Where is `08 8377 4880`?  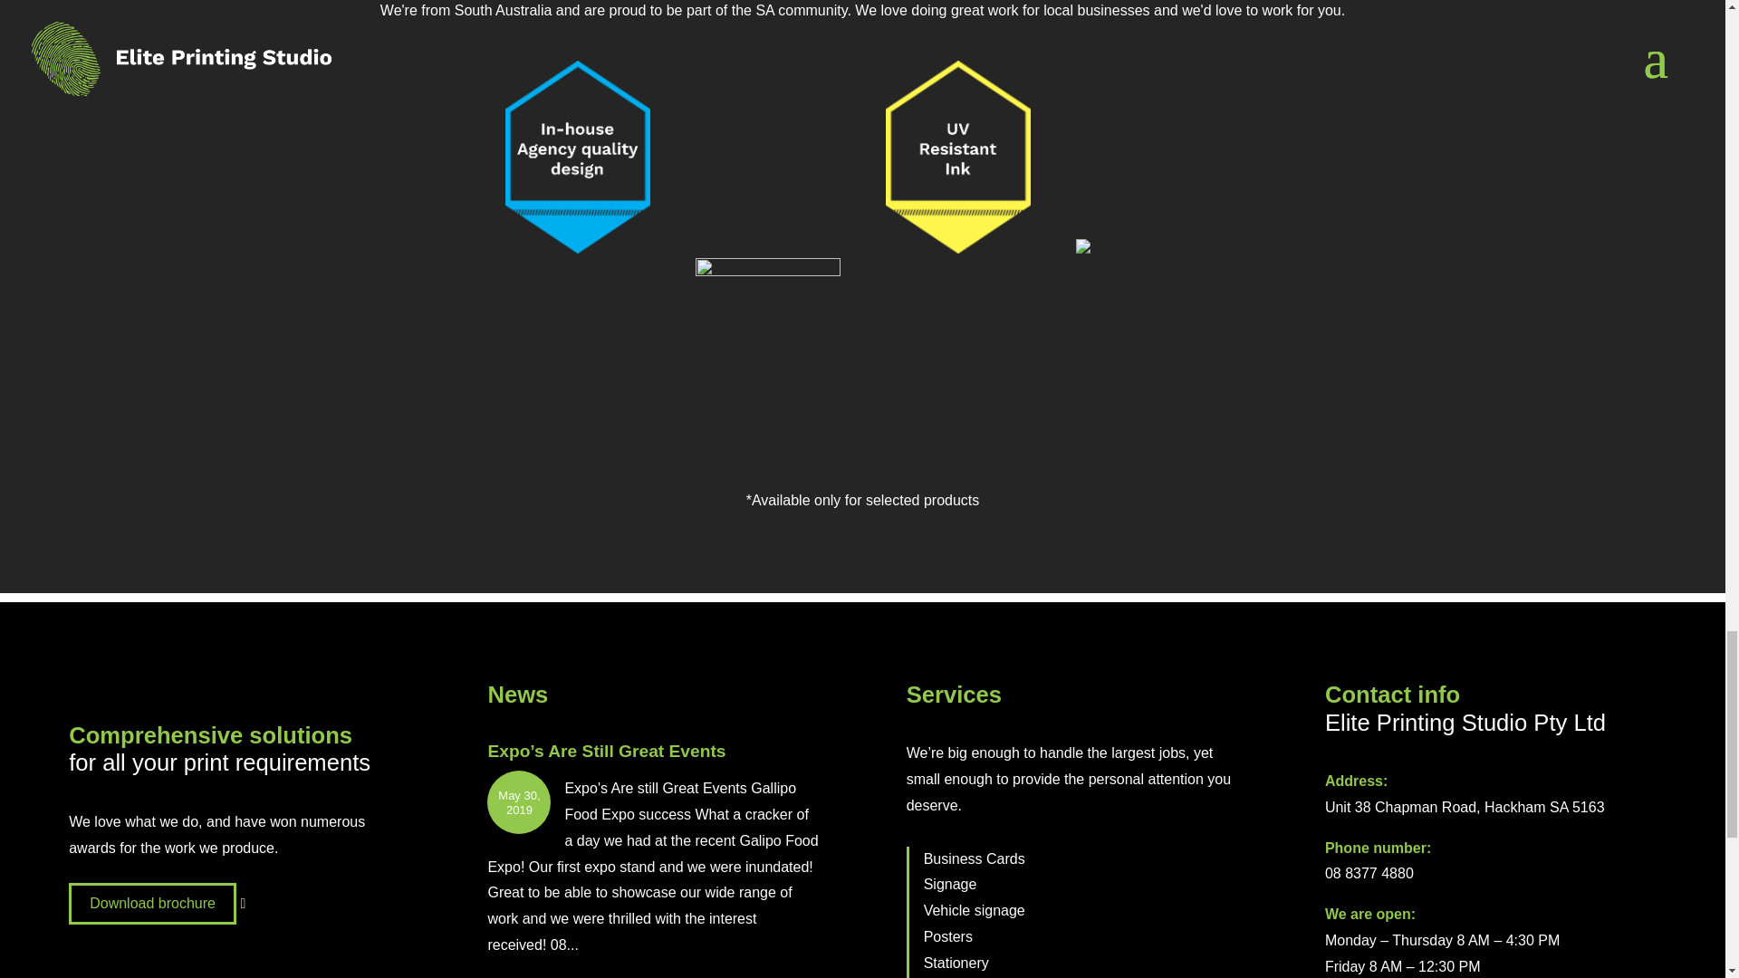 08 8377 4880 is located at coordinates (1369, 873).